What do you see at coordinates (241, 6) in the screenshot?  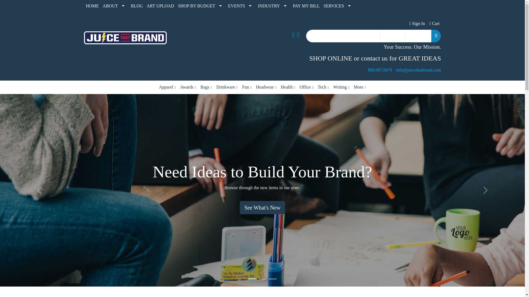 I see `EVENTS` at bounding box center [241, 6].